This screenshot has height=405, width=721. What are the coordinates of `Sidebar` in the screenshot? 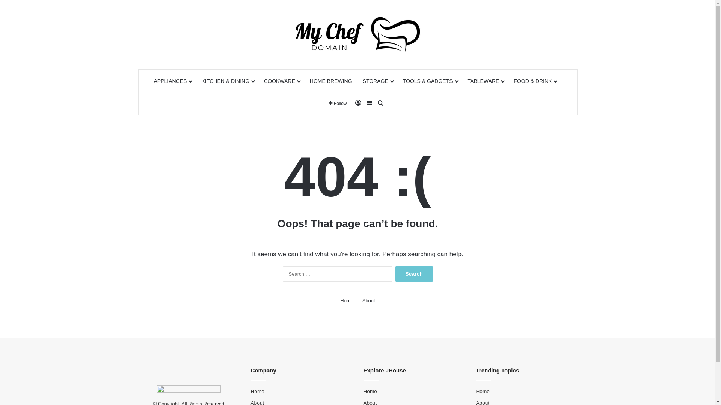 It's located at (369, 103).